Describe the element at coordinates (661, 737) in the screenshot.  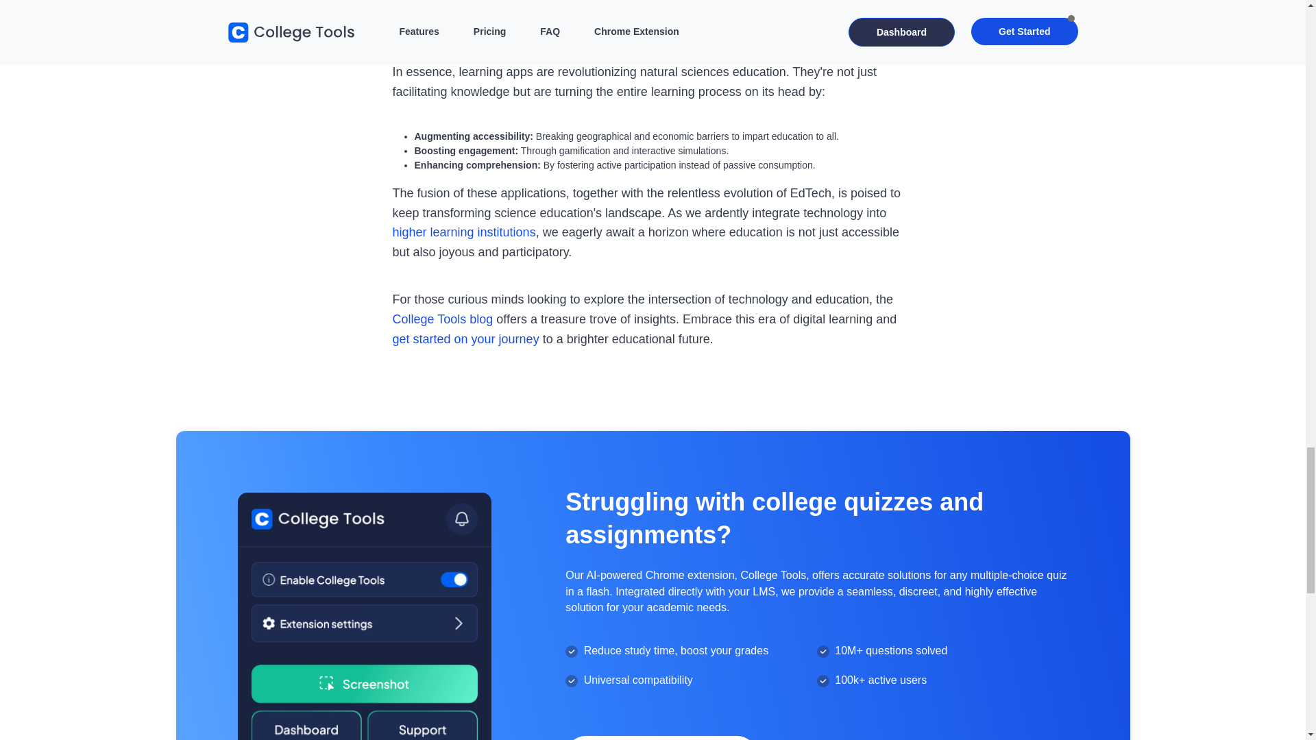
I see `Get Started` at that location.